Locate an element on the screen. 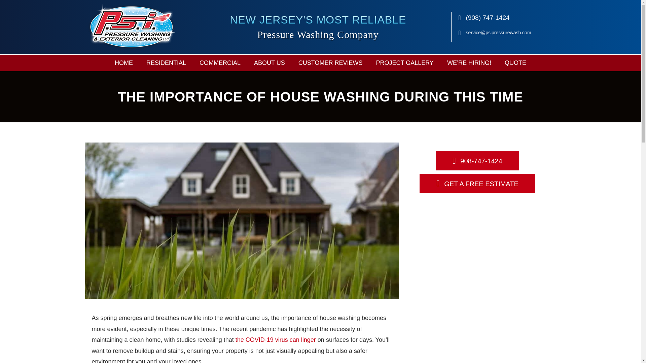 The height and width of the screenshot is (363, 646). CUSTOMER REVIEWS is located at coordinates (330, 63).